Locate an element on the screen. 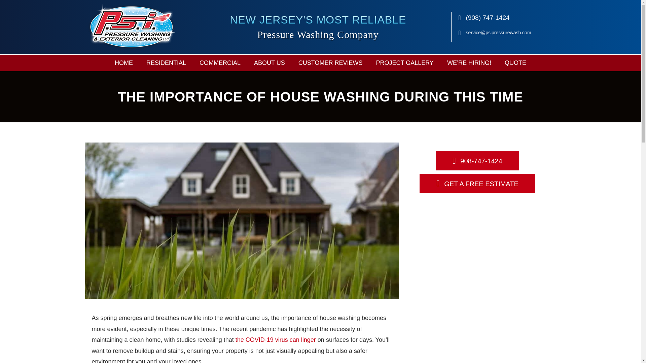 The height and width of the screenshot is (363, 646). CUSTOMER REVIEWS is located at coordinates (330, 63).